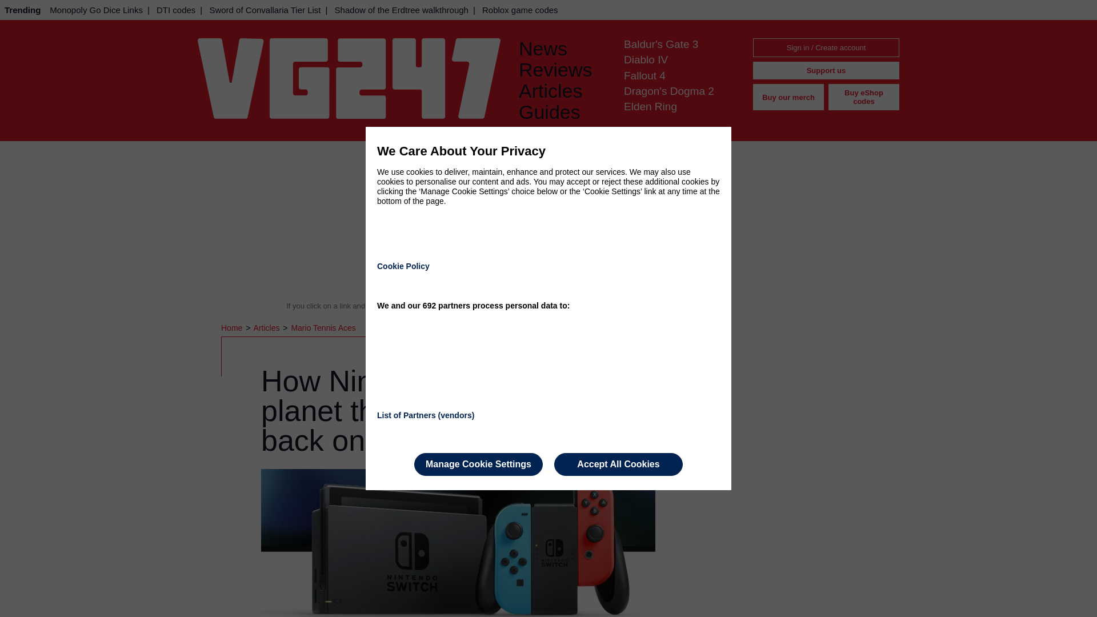 The height and width of the screenshot is (617, 1097). What do you see at coordinates (660, 43) in the screenshot?
I see `Baldur's Gate 3` at bounding box center [660, 43].